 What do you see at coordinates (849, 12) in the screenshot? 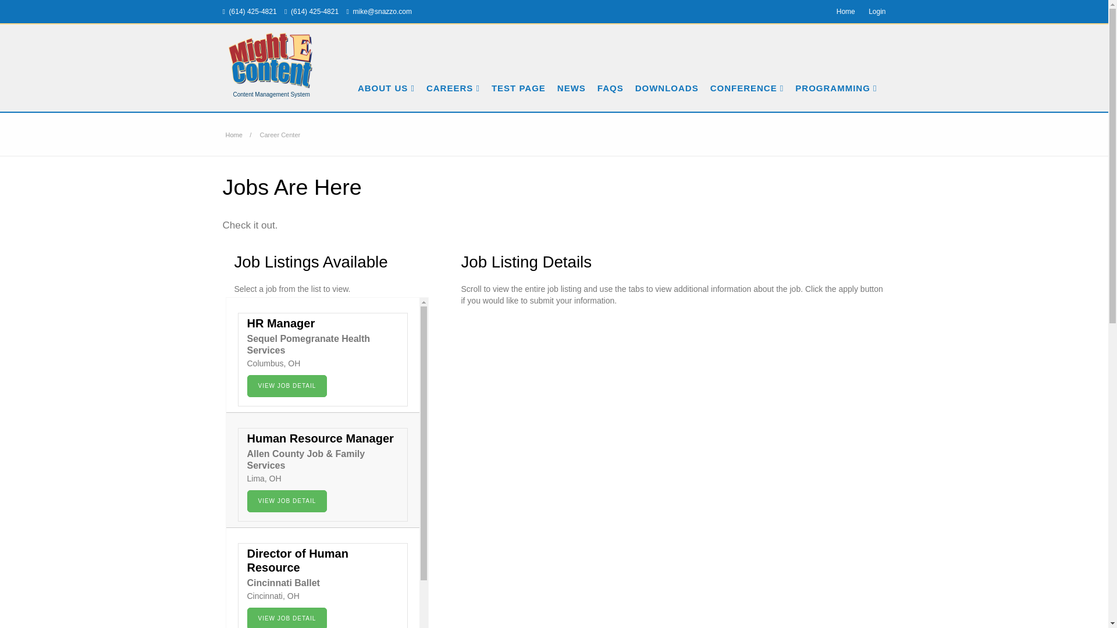
I see `Home` at bounding box center [849, 12].